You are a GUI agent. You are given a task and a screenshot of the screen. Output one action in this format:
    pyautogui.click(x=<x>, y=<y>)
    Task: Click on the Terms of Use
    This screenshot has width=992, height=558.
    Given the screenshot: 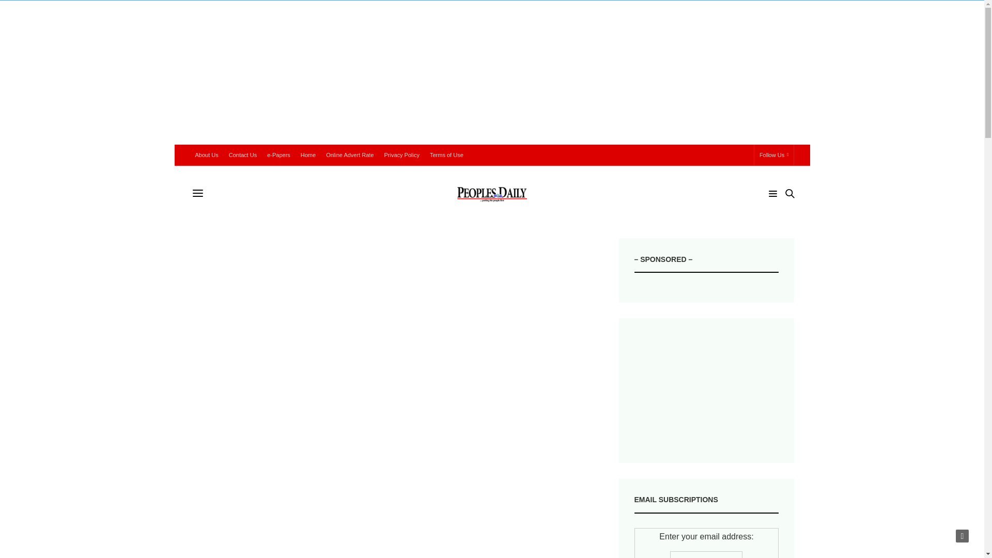 What is the action you would take?
    pyautogui.click(x=446, y=154)
    